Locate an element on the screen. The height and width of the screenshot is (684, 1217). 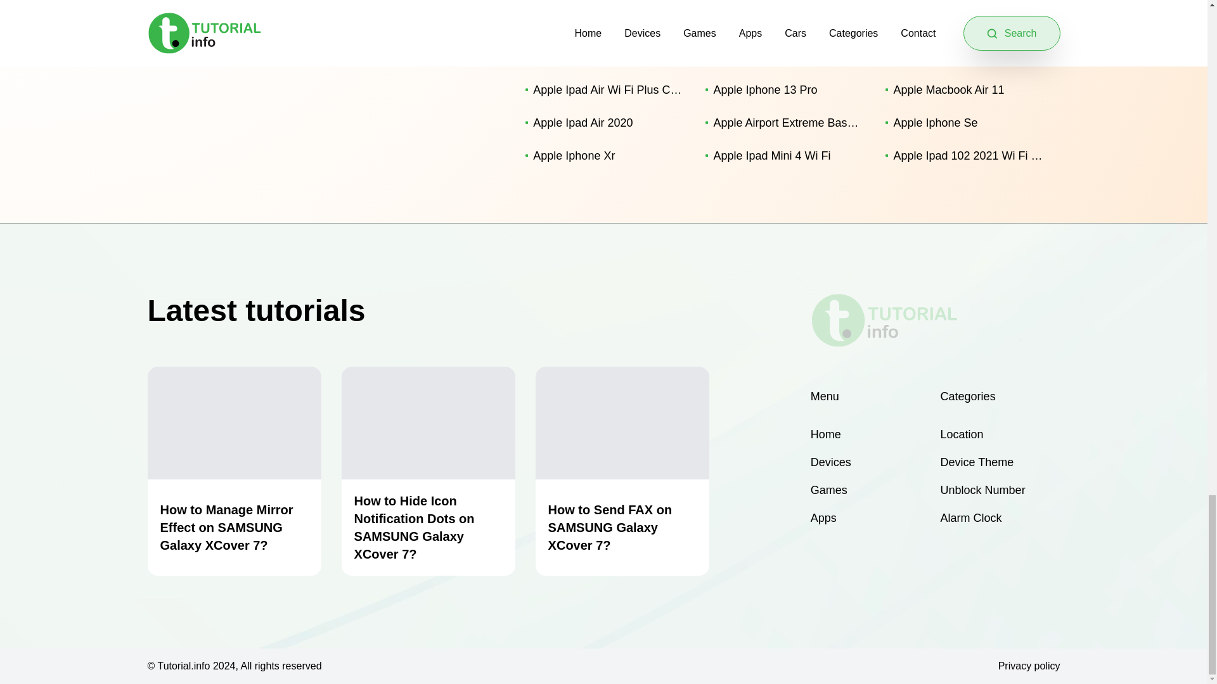
Apple Ipad 102 2021 Wi Fi Plus Cellular is located at coordinates (965, 156).